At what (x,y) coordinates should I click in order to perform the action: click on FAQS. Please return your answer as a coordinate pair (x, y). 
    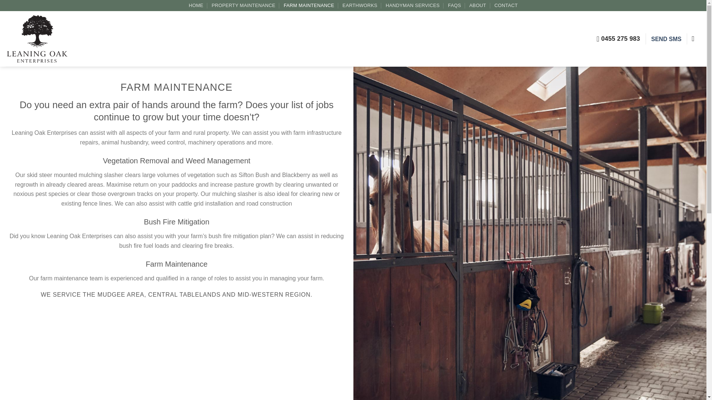
    Looking at the image, I should click on (454, 6).